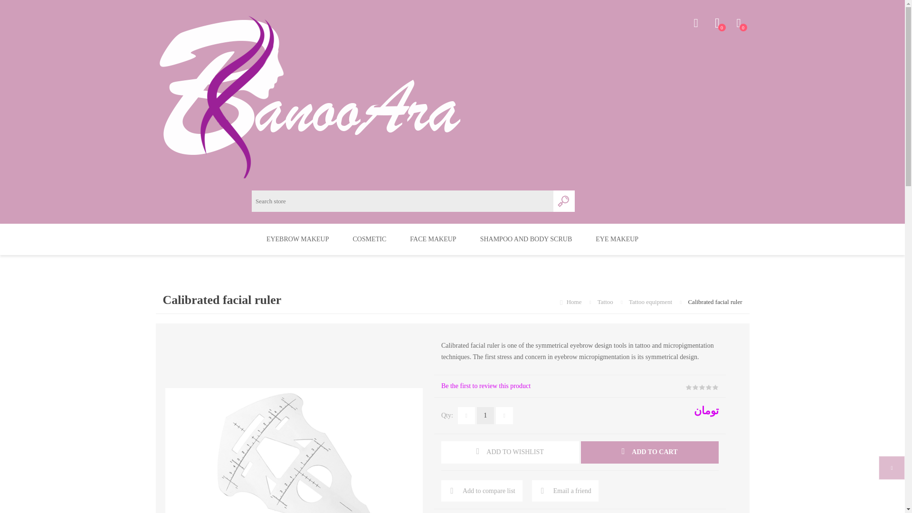  Describe the element at coordinates (650, 452) in the screenshot. I see `ADD TO CART` at that location.